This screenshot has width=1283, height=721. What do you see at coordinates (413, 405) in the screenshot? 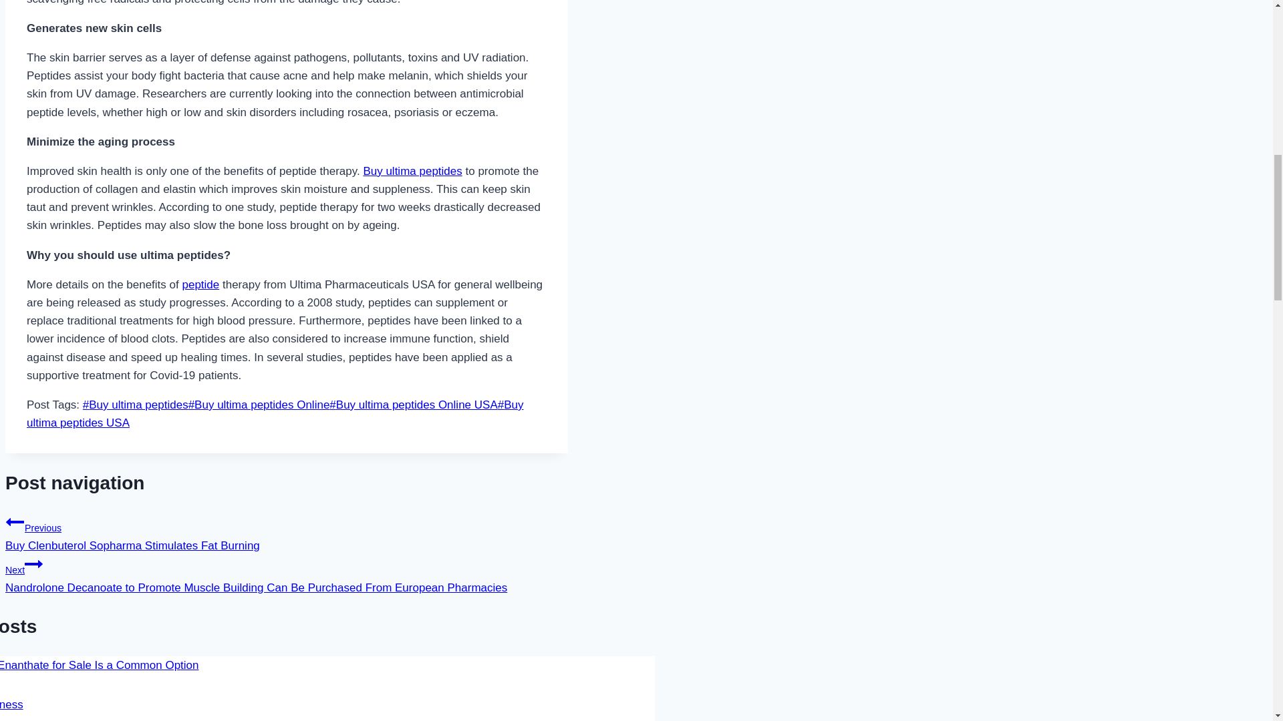
I see `Buy ultima peptides Online USA` at bounding box center [413, 405].